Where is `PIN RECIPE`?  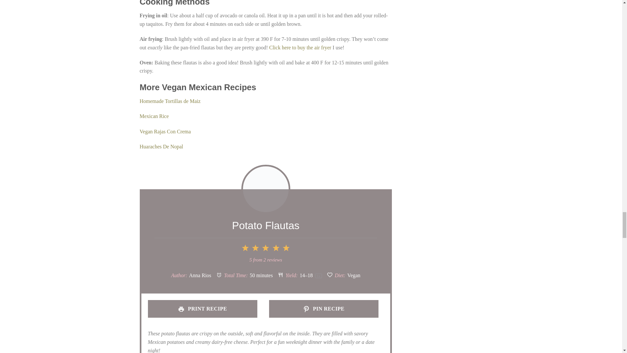 PIN RECIPE is located at coordinates (324, 309).